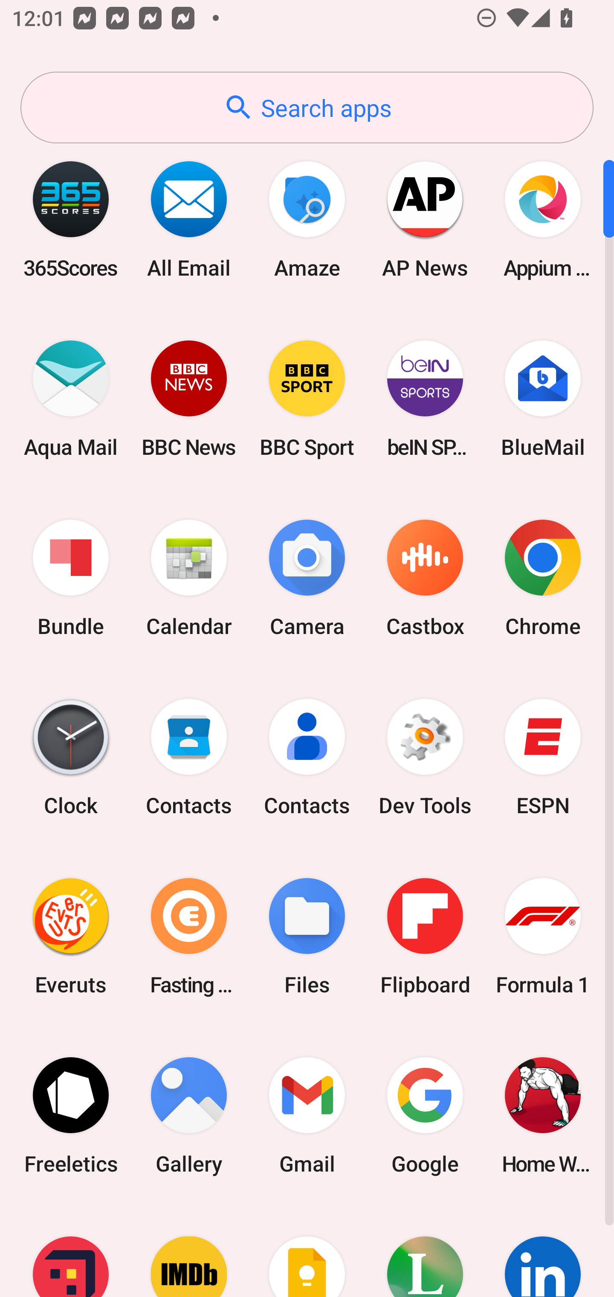 The height and width of the screenshot is (1297, 614). What do you see at coordinates (189, 219) in the screenshot?
I see `All Email` at bounding box center [189, 219].